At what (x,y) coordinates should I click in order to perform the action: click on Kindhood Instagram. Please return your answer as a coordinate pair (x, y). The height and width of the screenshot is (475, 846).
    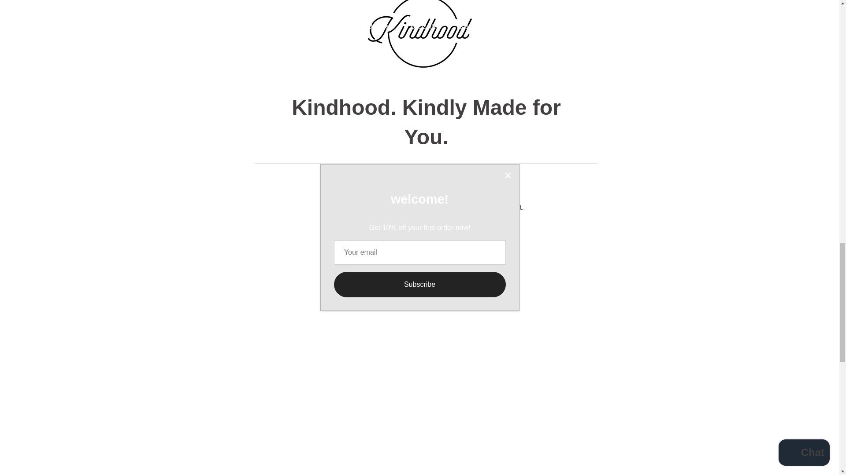
    Looking at the image, I should click on (390, 229).